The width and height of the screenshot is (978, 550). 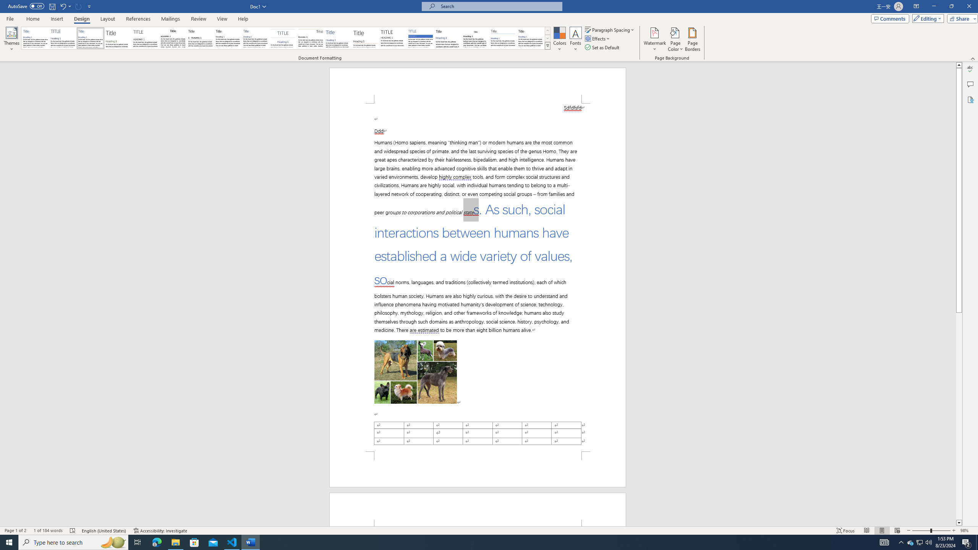 I want to click on Centered, so click(x=283, y=38).